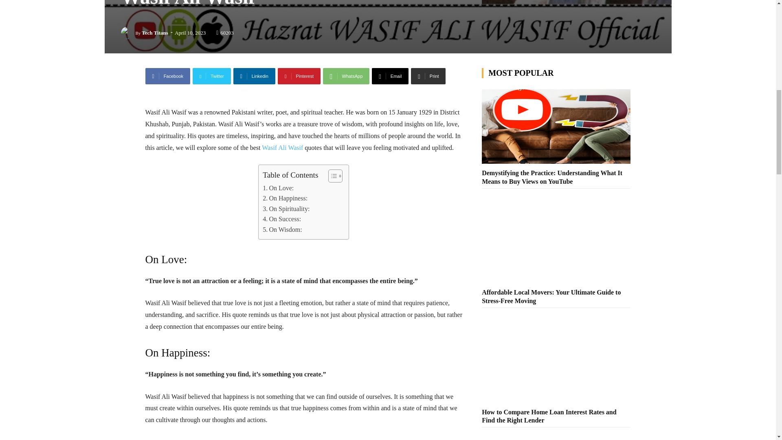  I want to click on Linkedin, so click(254, 76).